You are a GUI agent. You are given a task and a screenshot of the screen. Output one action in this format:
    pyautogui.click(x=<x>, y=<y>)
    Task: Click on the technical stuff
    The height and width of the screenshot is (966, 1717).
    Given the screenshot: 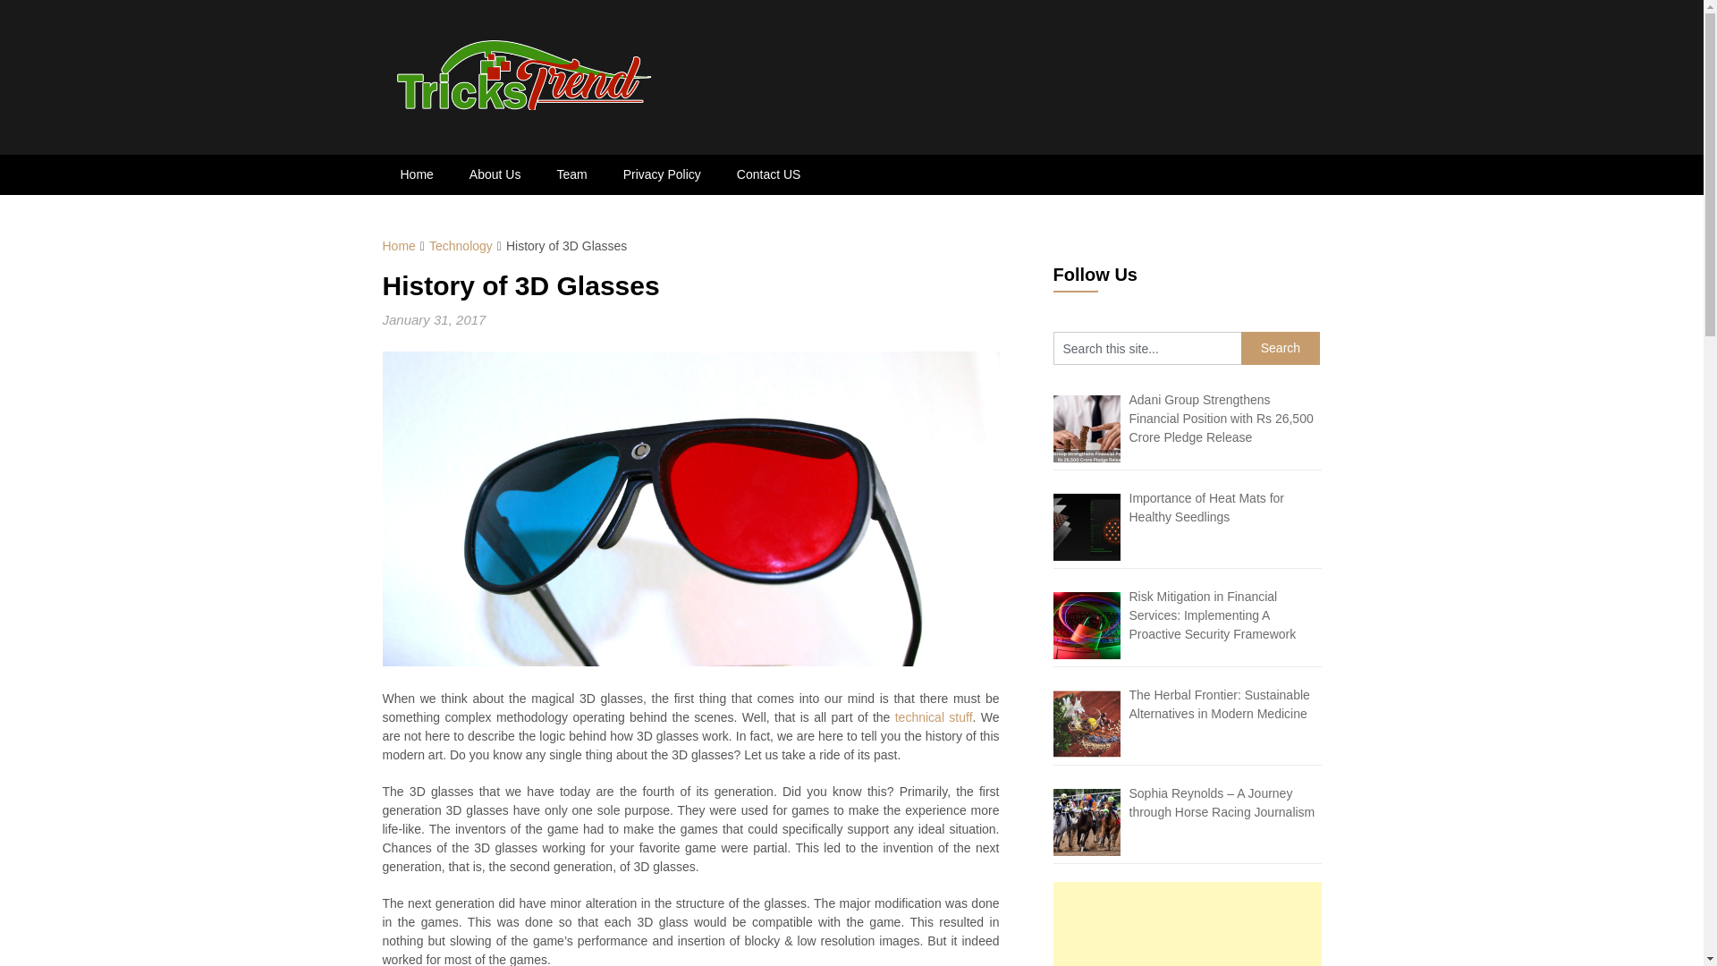 What is the action you would take?
    pyautogui.click(x=934, y=717)
    